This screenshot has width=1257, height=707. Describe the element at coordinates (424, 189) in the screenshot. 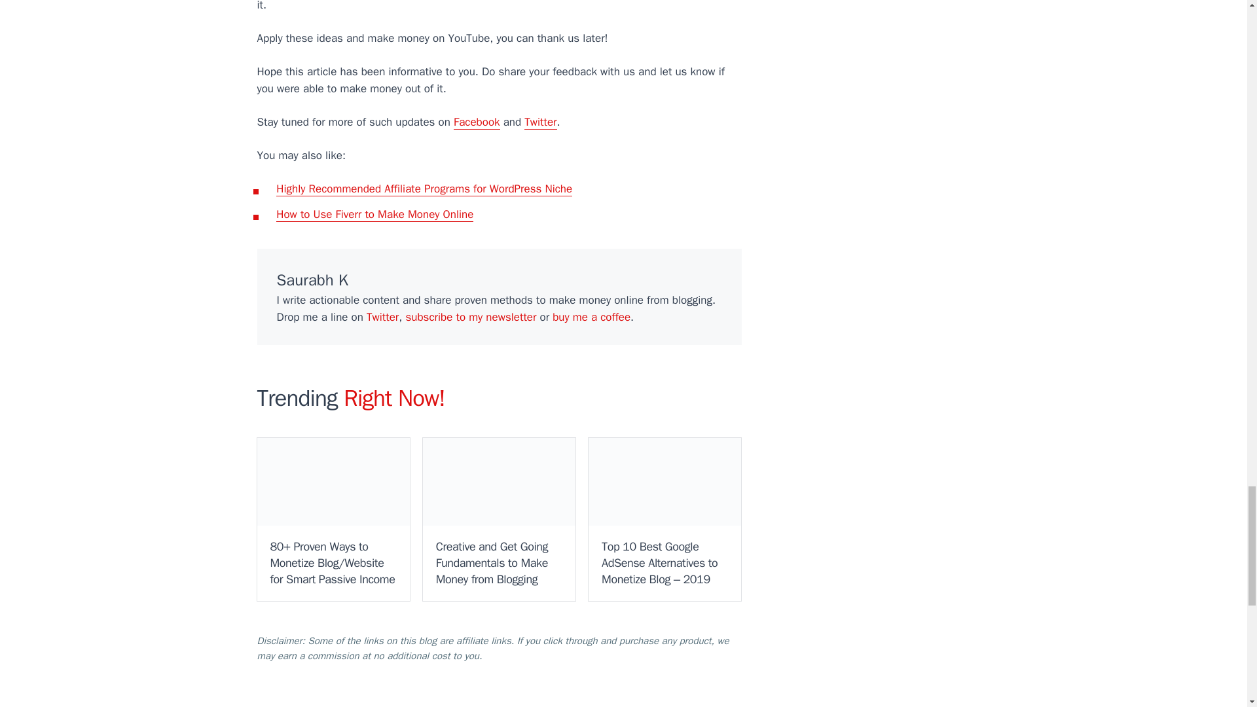

I see `Highly Recommended Affiliate Programs for WordPress Niche` at that location.